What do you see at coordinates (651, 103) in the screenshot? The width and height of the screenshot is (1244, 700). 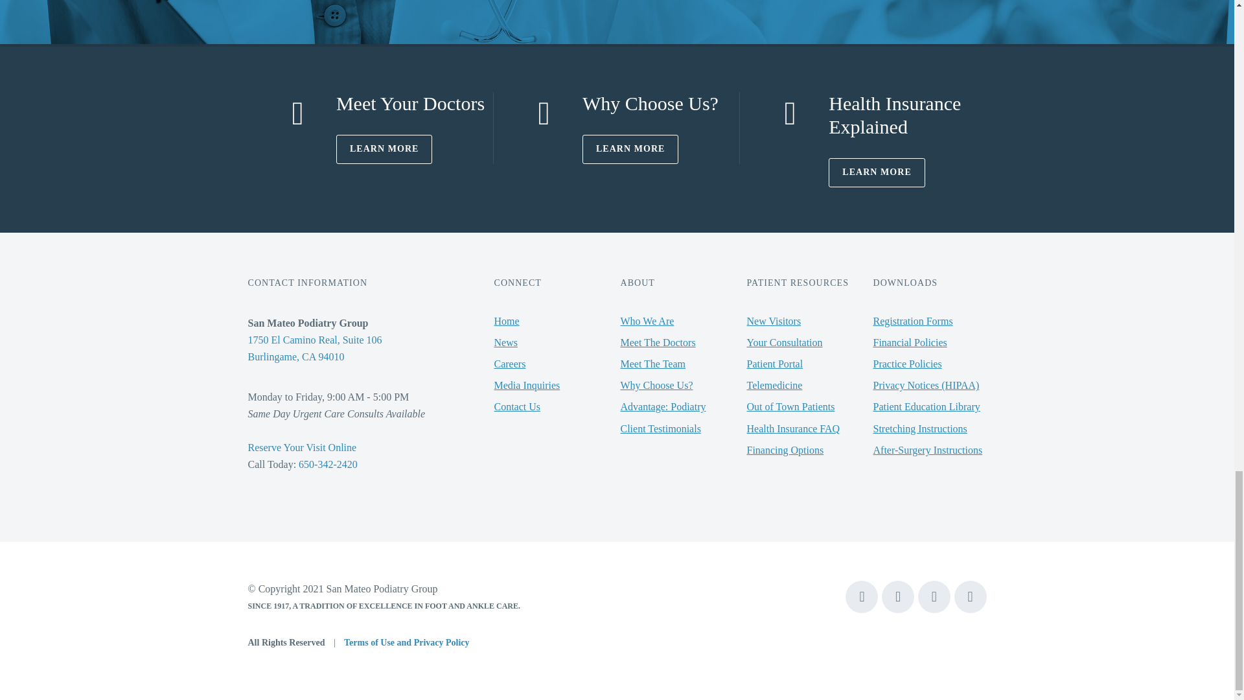 I see `Why Choose Us?` at bounding box center [651, 103].